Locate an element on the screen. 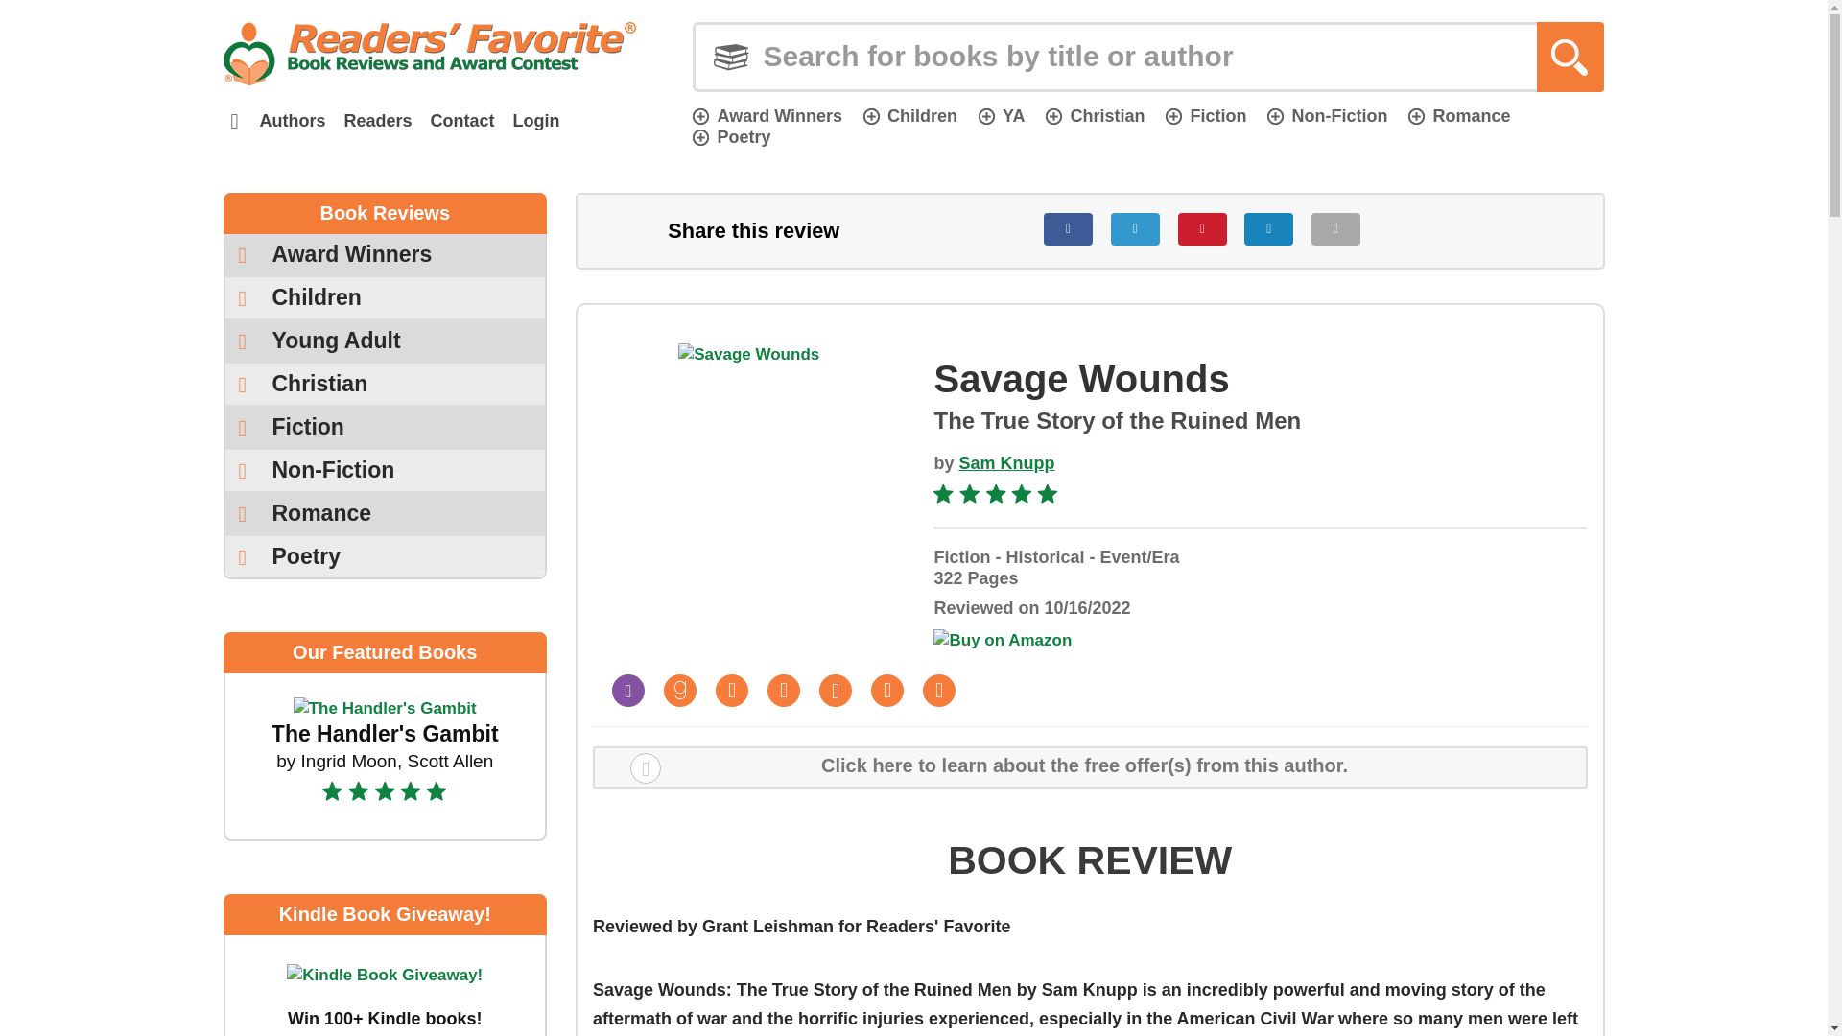 Image resolution: width=1842 pixels, height=1036 pixels. Romance is located at coordinates (1459, 115).